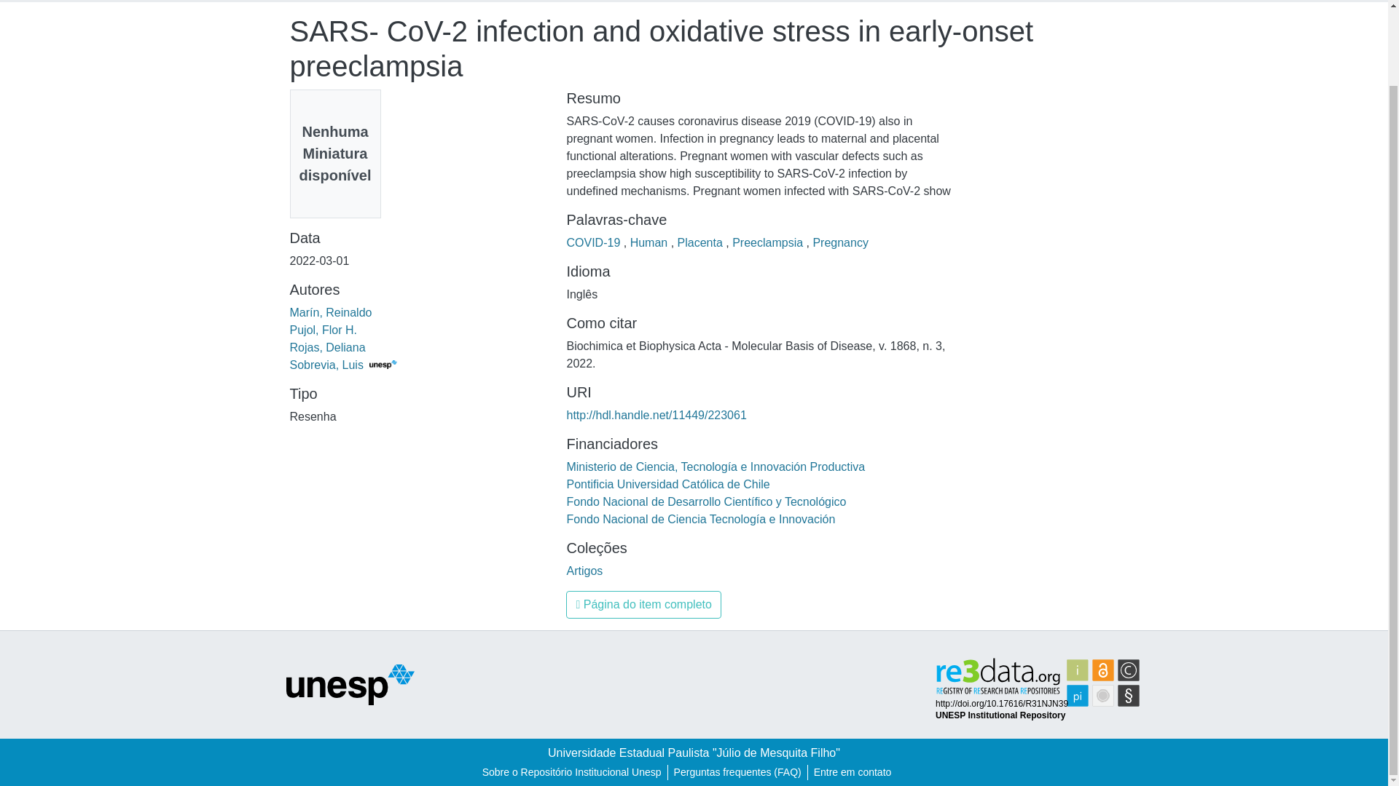  Describe the element at coordinates (343, 364) in the screenshot. I see `Sobrevia, Luis` at that location.